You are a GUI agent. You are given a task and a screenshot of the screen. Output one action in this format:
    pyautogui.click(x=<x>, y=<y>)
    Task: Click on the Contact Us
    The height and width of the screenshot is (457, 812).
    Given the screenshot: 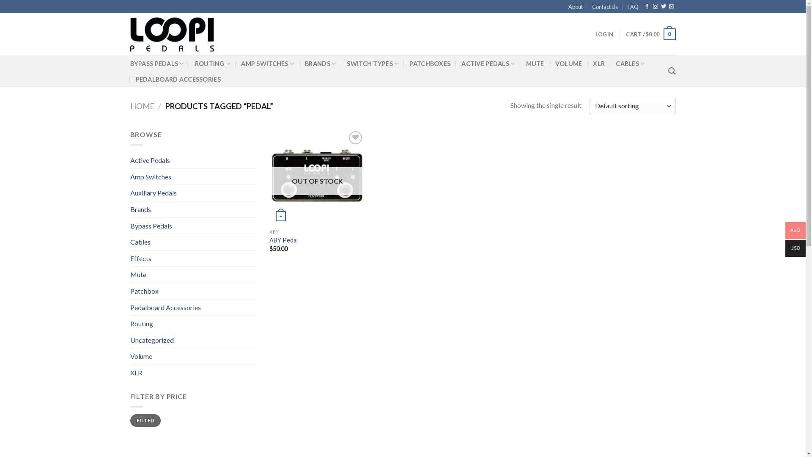 What is the action you would take?
    pyautogui.click(x=605, y=6)
    